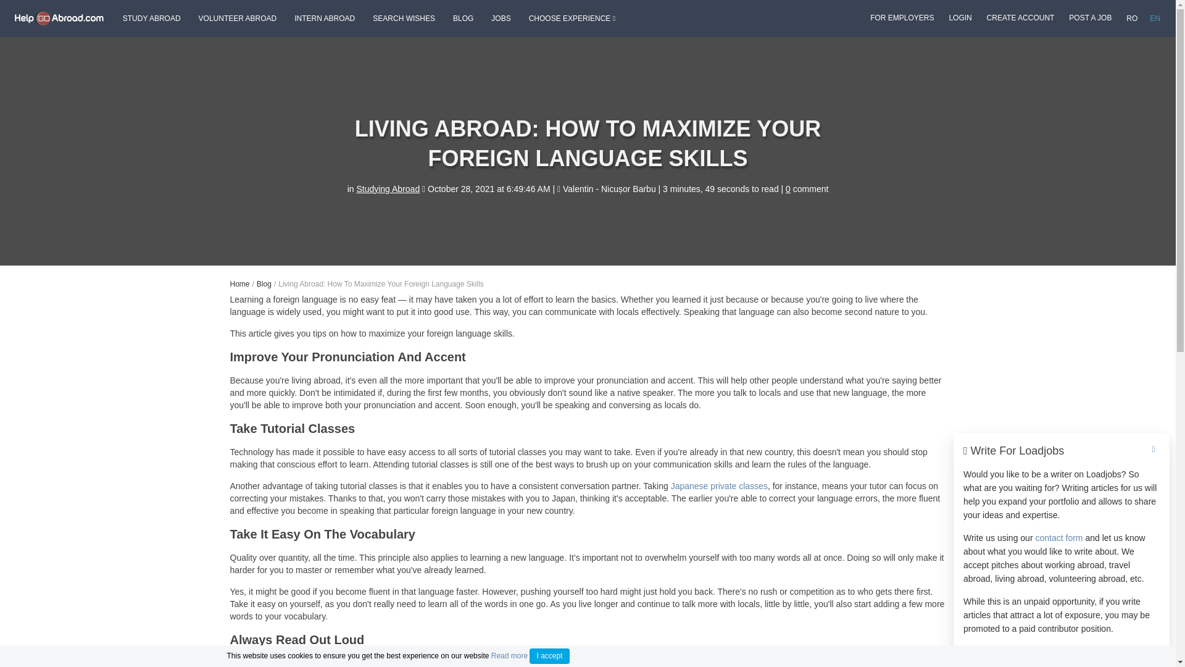 The height and width of the screenshot is (667, 1185). I want to click on VOLUNTEER ABROAD, so click(238, 19).